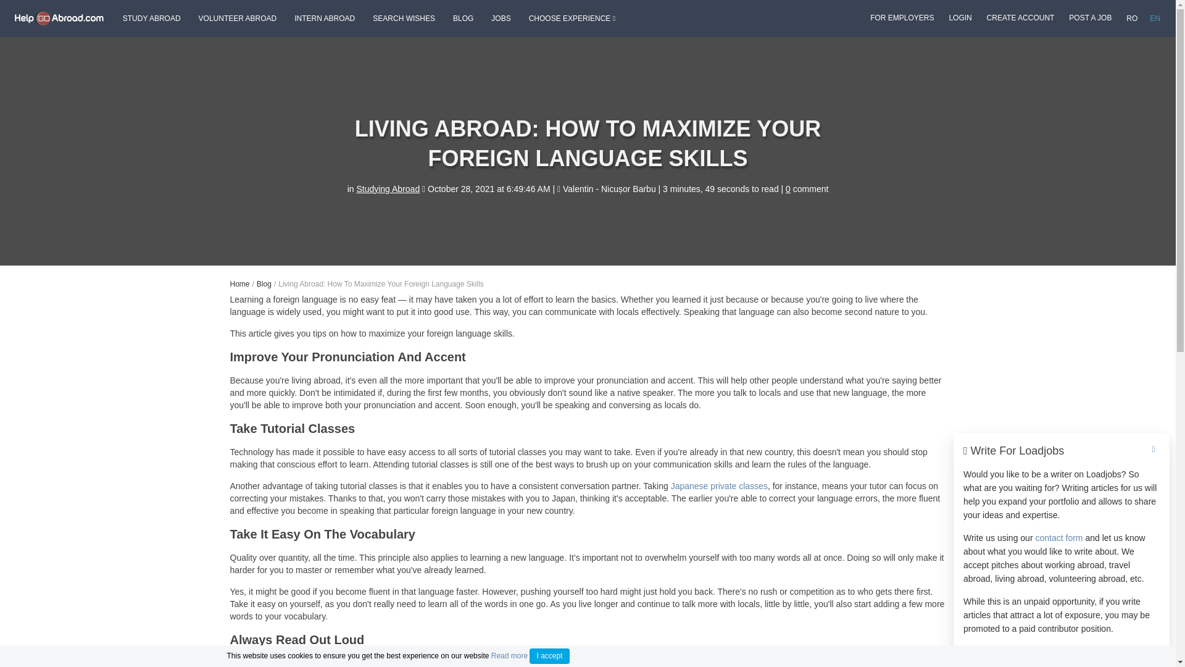 The height and width of the screenshot is (667, 1185). I want to click on VOLUNTEER ABROAD, so click(238, 19).